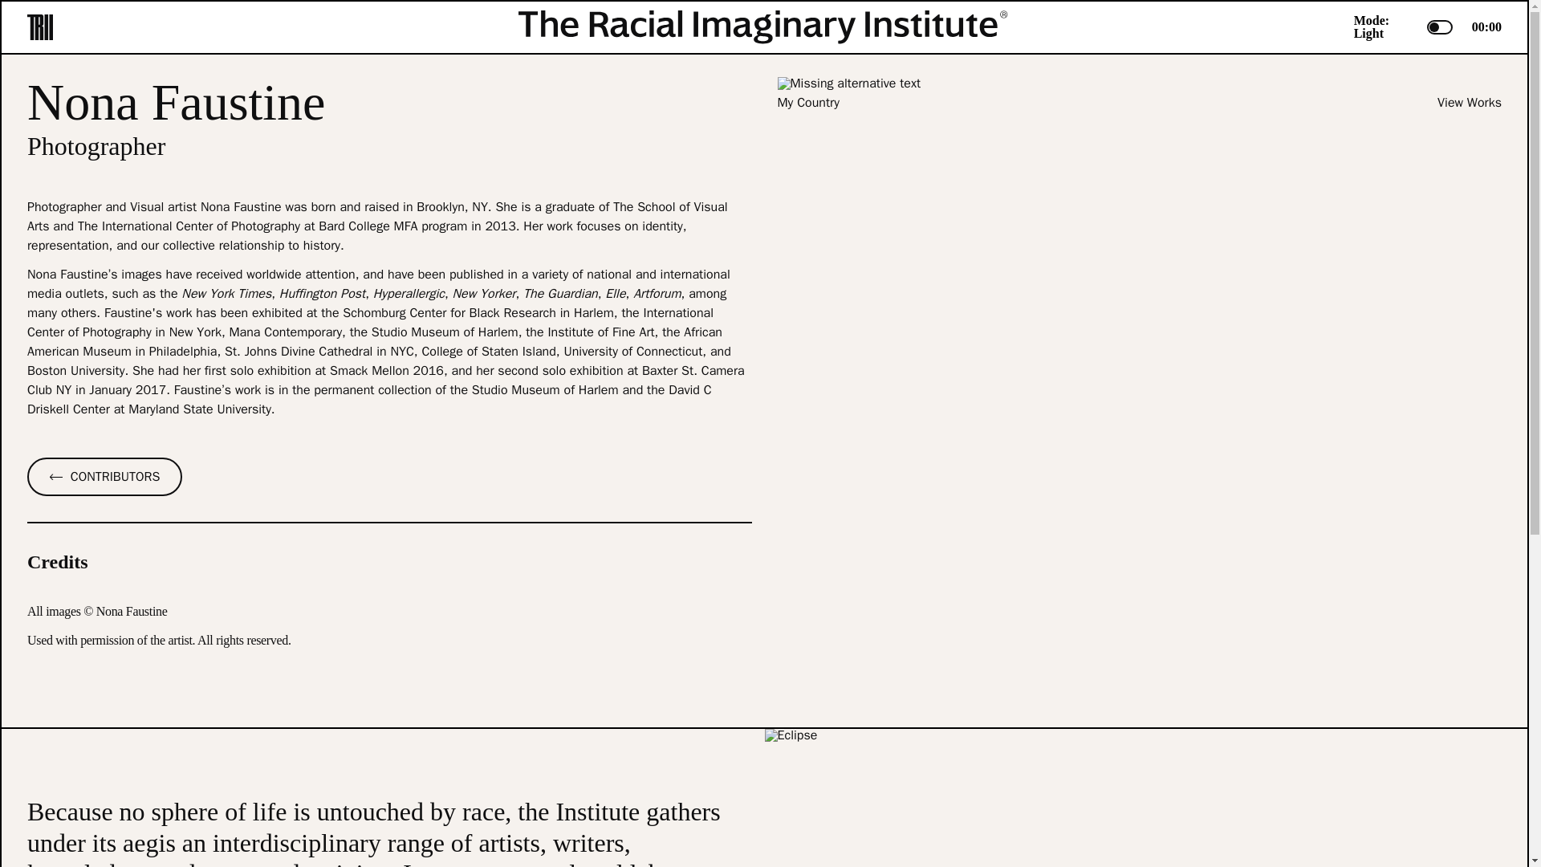 This screenshot has width=1541, height=867. What do you see at coordinates (1469, 103) in the screenshot?
I see `View Works` at bounding box center [1469, 103].